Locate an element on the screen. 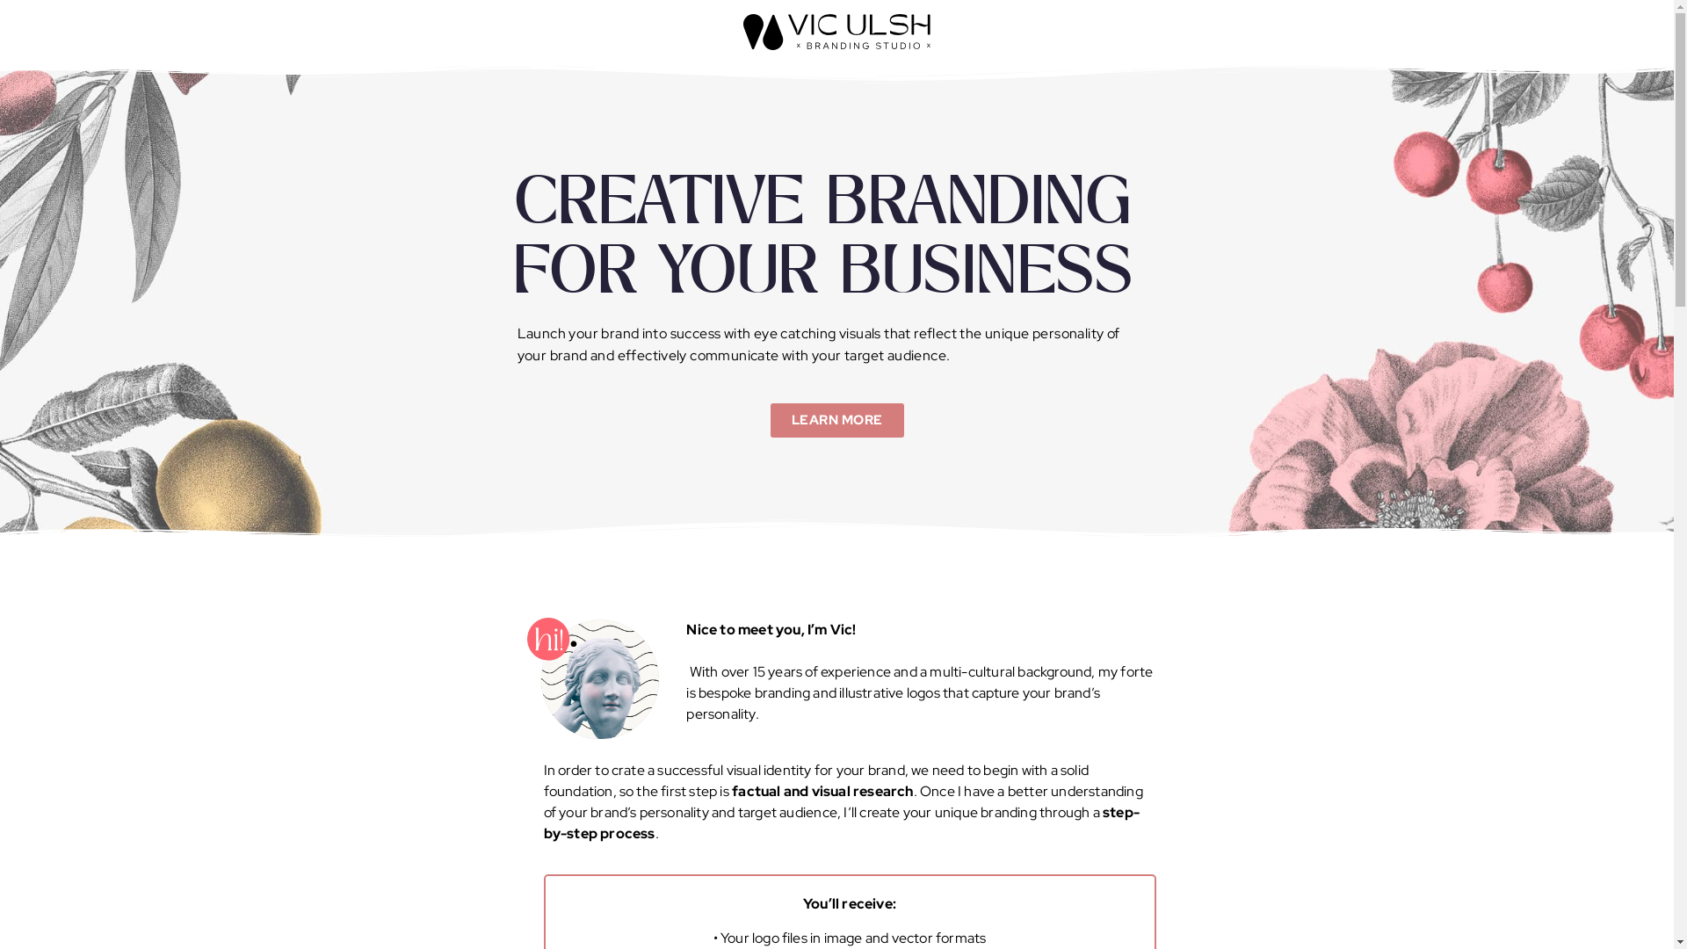 The height and width of the screenshot is (949, 1687). LEARN MORE is located at coordinates (836, 420).